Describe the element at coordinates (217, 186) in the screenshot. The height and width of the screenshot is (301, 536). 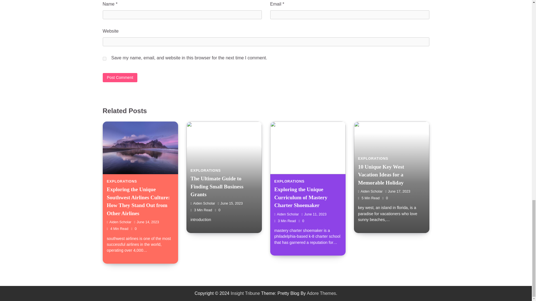
I see `The Ultimate Guide to Finding Small Business Grants` at that location.